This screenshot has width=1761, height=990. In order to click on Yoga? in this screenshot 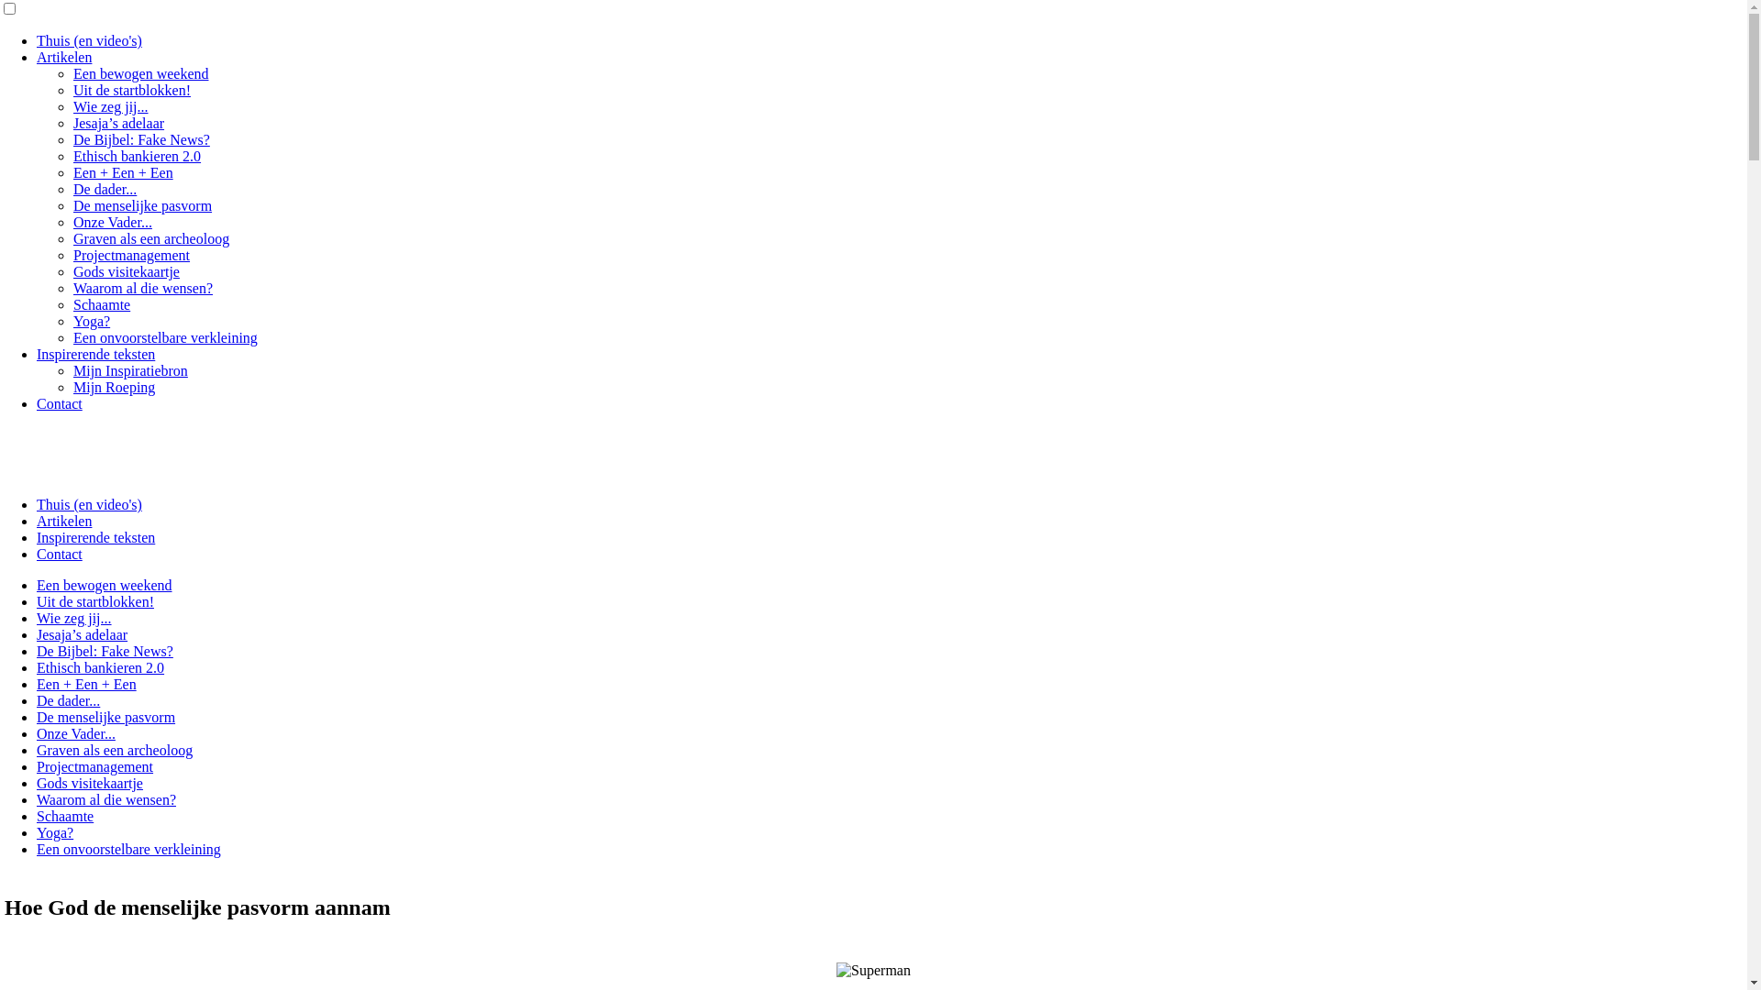, I will do `click(92, 321)`.